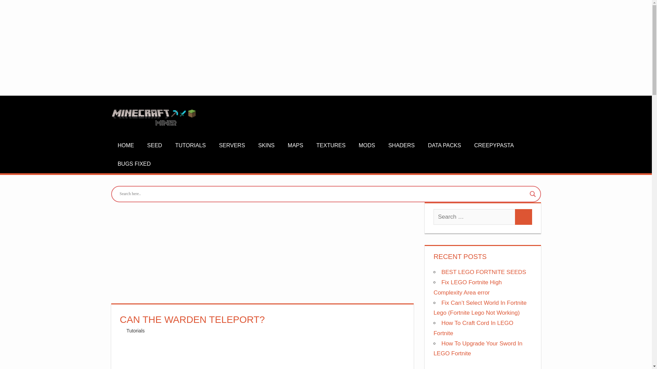 The width and height of the screenshot is (657, 369). I want to click on SERVERS, so click(232, 146).